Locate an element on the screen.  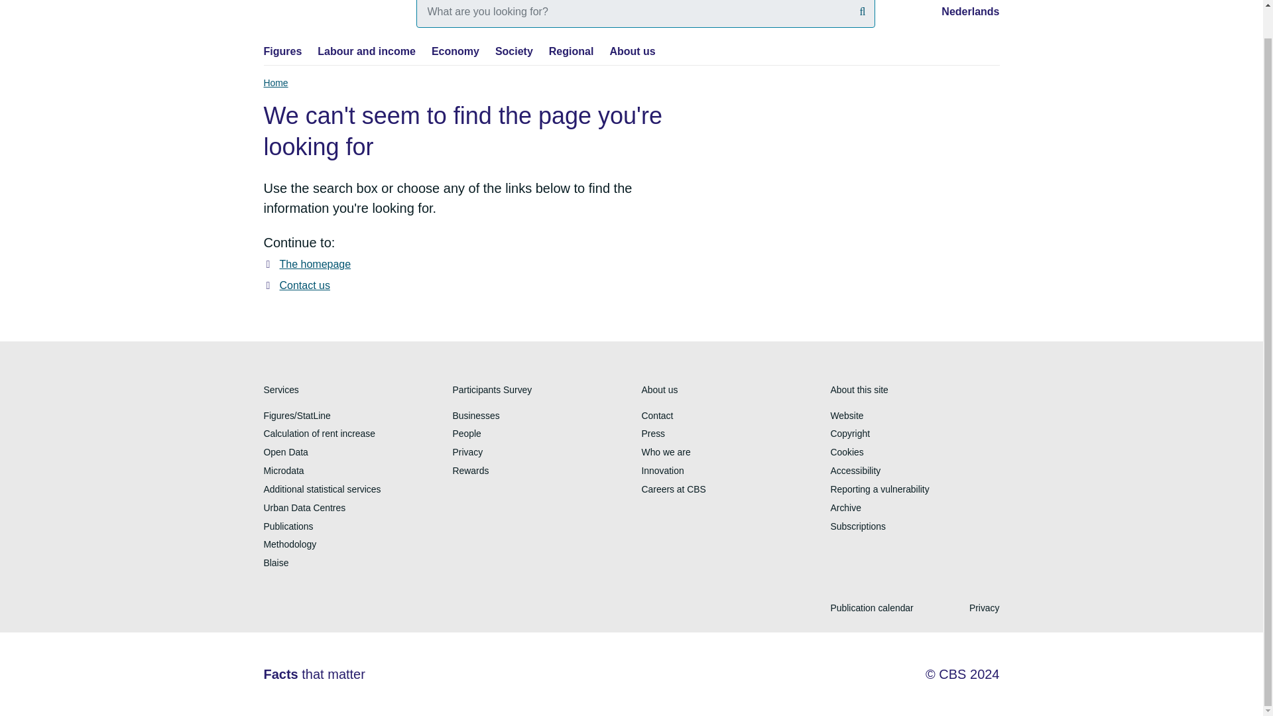
Home is located at coordinates (276, 83).